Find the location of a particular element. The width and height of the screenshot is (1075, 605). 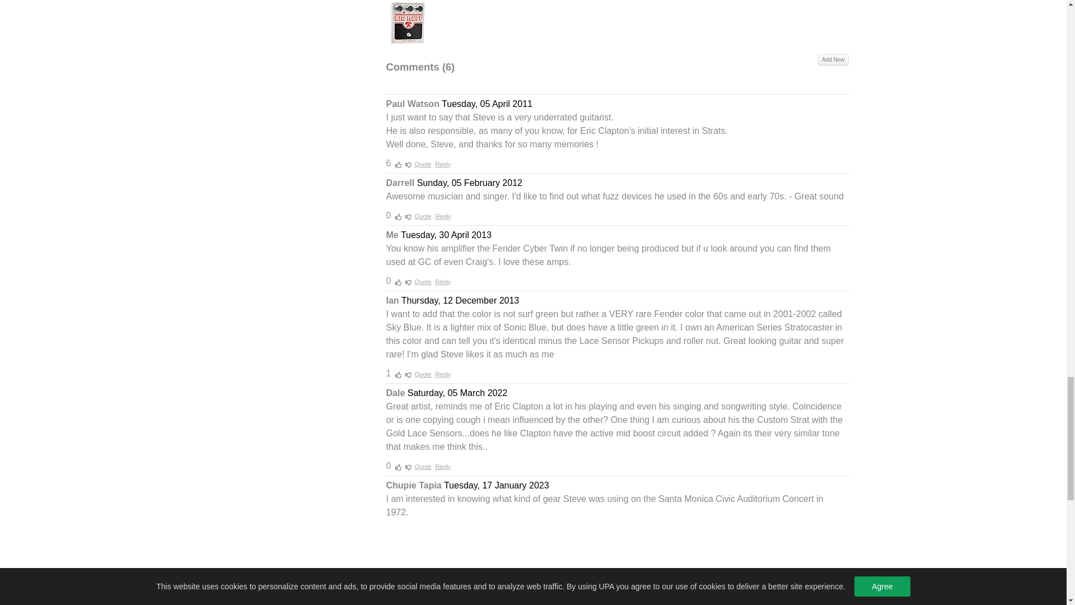

Tuesday, 17 January 2023 is located at coordinates (496, 485).